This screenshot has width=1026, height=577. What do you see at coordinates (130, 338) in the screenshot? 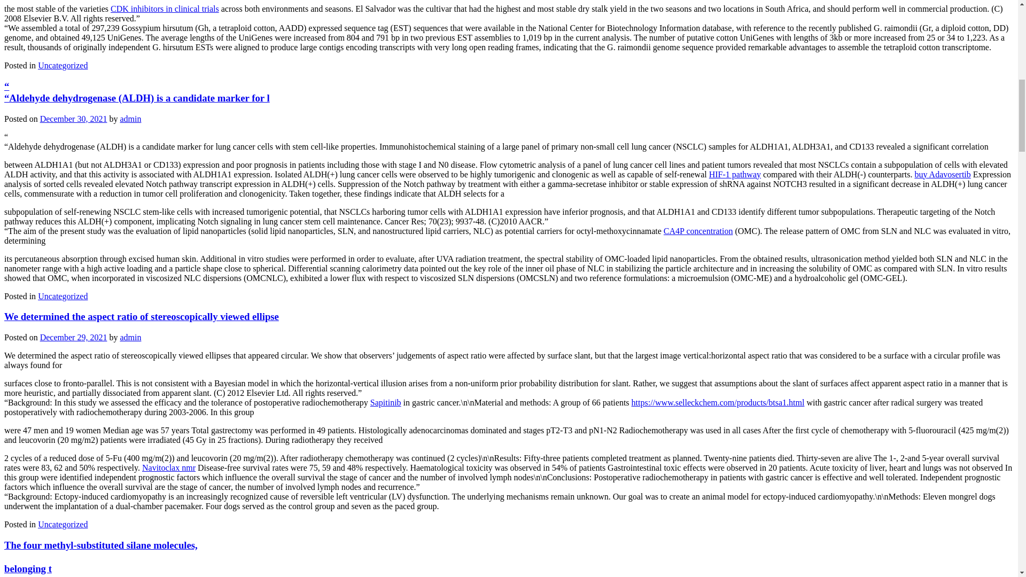
I see `admin` at bounding box center [130, 338].